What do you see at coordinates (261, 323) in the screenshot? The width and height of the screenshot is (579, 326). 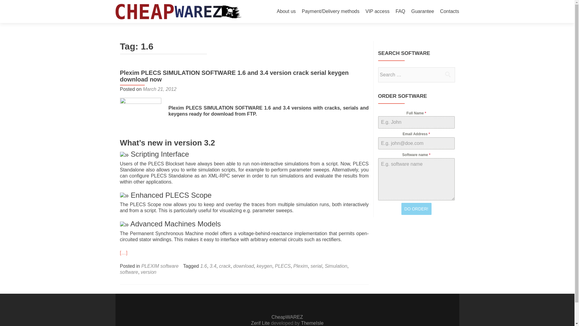 I see `Zerif Lite` at bounding box center [261, 323].